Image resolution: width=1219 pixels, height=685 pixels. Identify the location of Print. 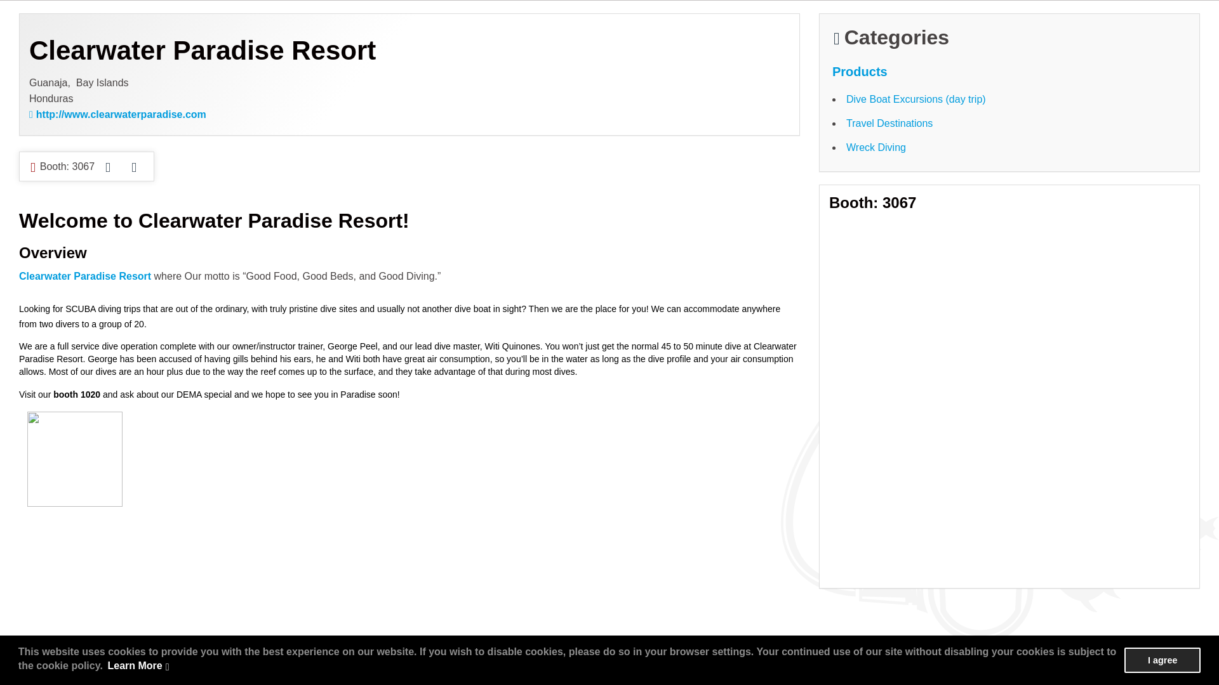
(108, 166).